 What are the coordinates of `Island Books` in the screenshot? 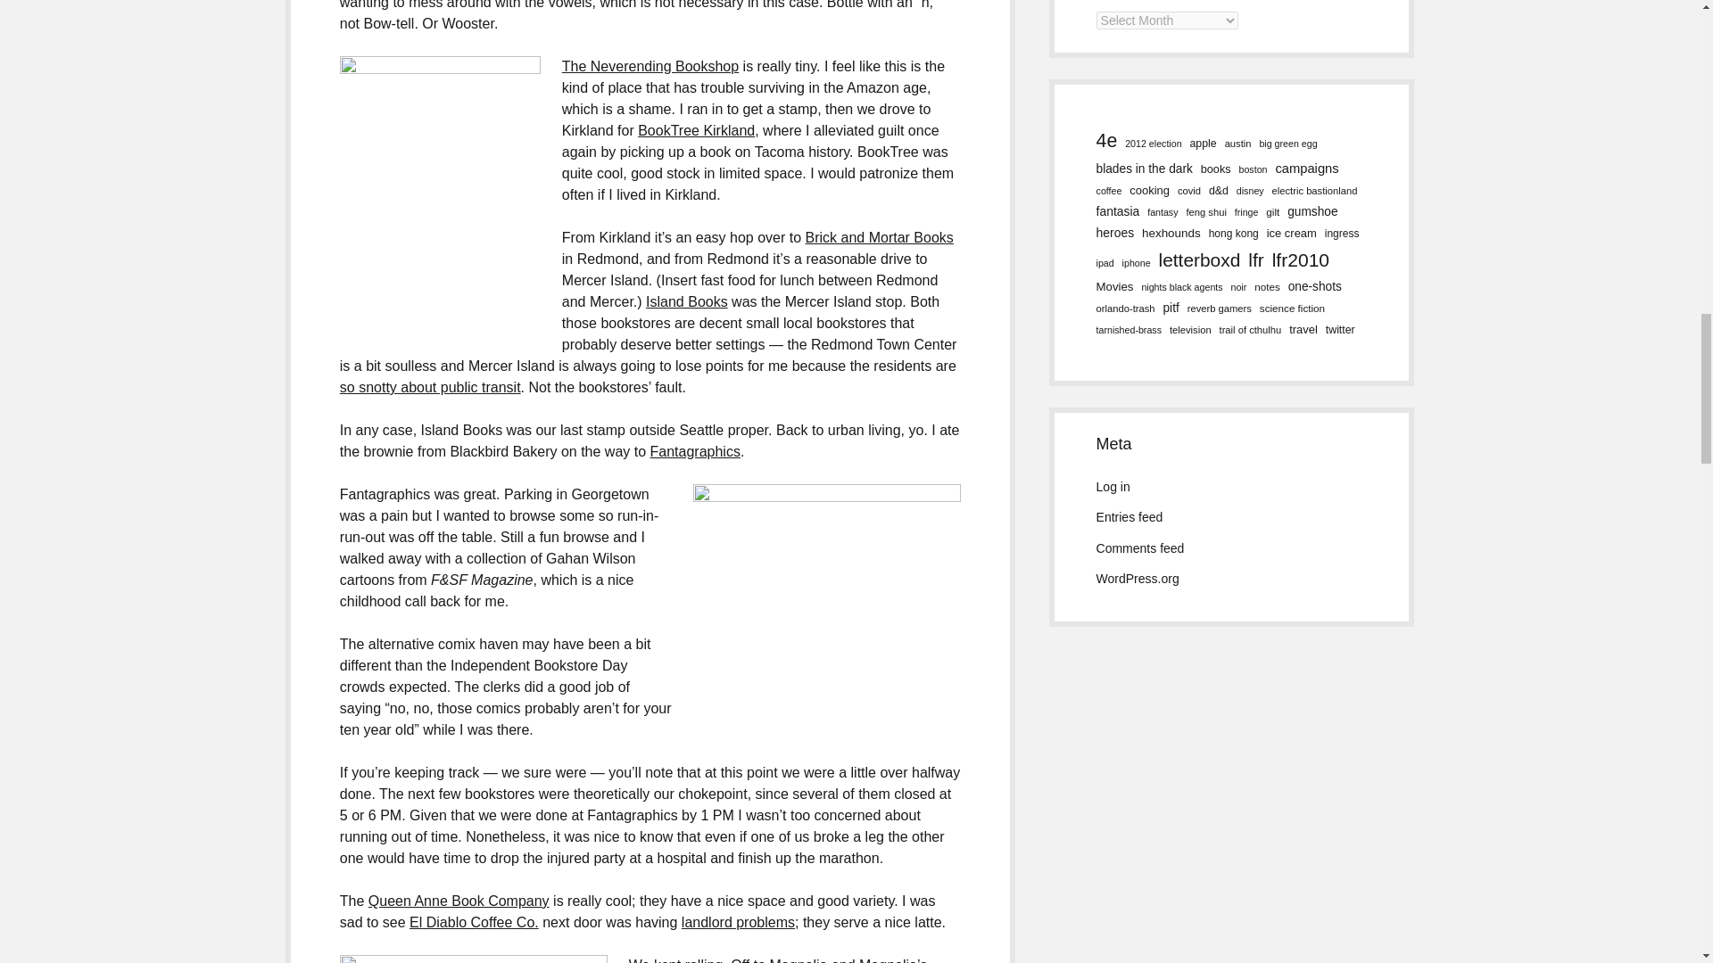 It's located at (687, 301).